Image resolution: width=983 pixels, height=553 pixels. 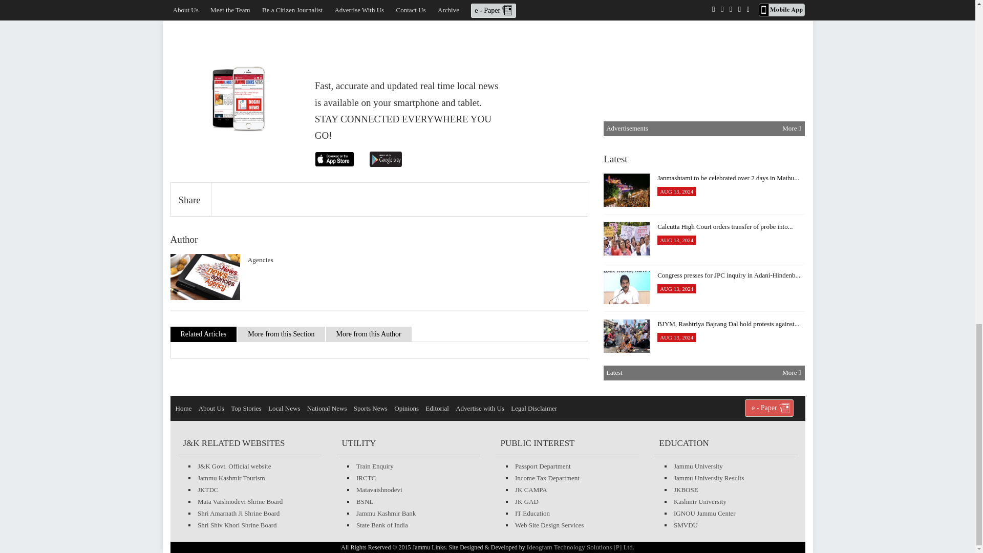 What do you see at coordinates (627, 139) in the screenshot?
I see `Manipur: Opposition holds protest in Parliament p...` at bounding box center [627, 139].